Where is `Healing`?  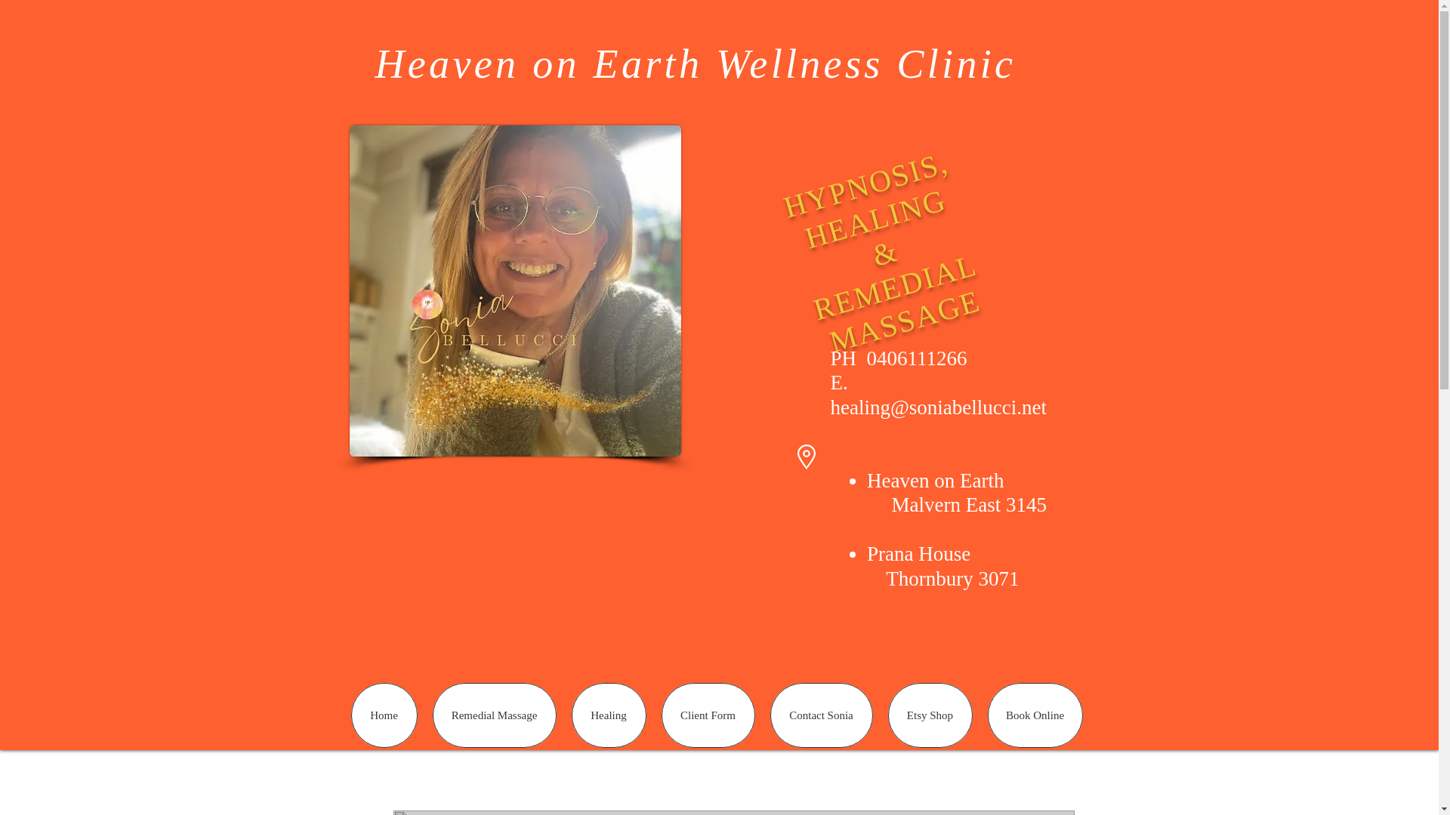
Healing is located at coordinates (608, 715).